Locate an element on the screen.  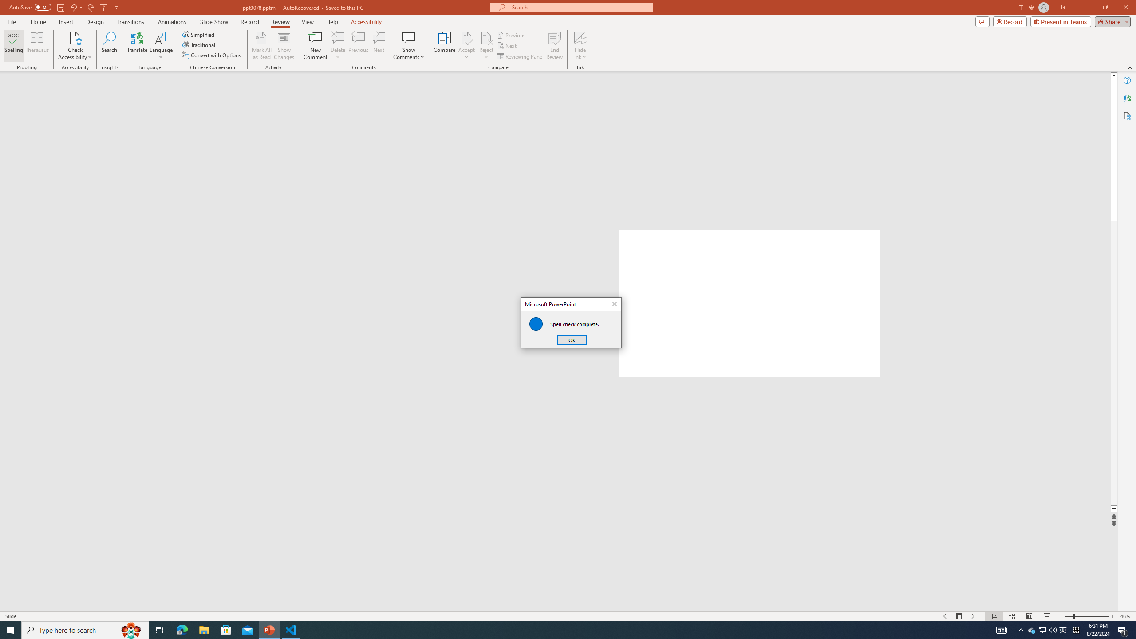
Task View is located at coordinates (160, 630).